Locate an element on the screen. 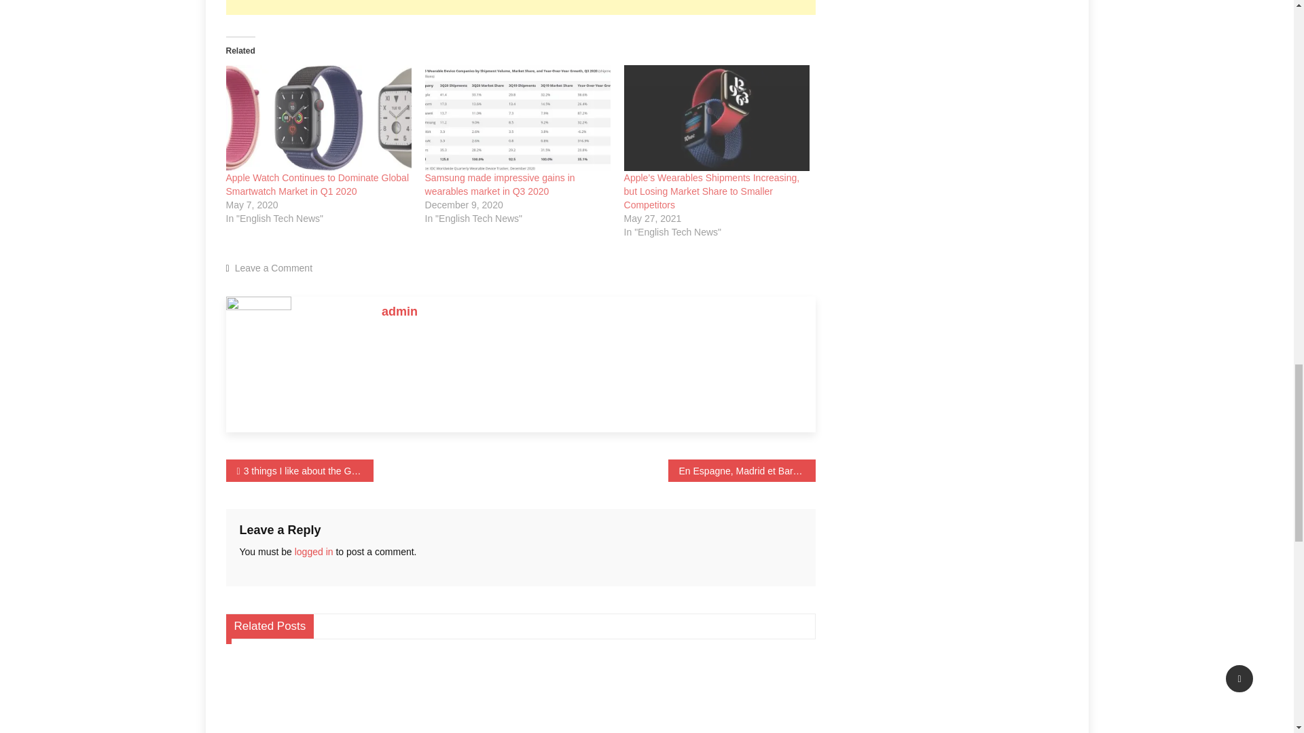 The image size is (1304, 733). Samsung made impressive gains in wearables market in Q3 2020 is located at coordinates (500, 185).